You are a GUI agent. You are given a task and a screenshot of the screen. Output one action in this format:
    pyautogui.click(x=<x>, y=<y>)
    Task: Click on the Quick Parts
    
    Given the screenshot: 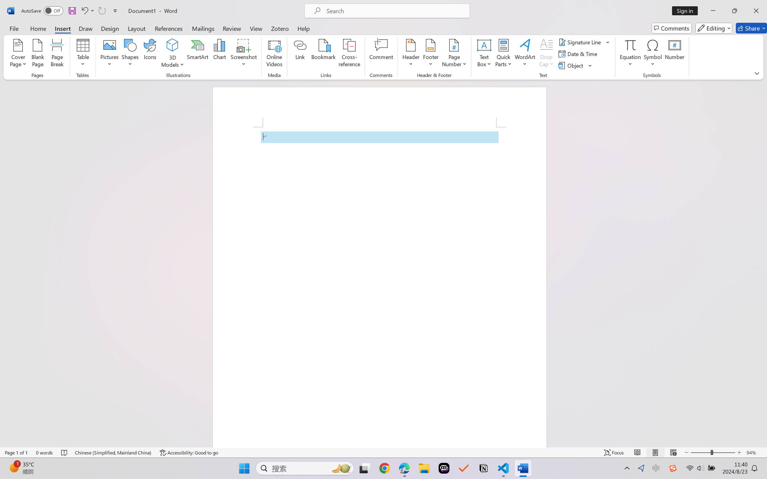 What is the action you would take?
    pyautogui.click(x=504, y=54)
    